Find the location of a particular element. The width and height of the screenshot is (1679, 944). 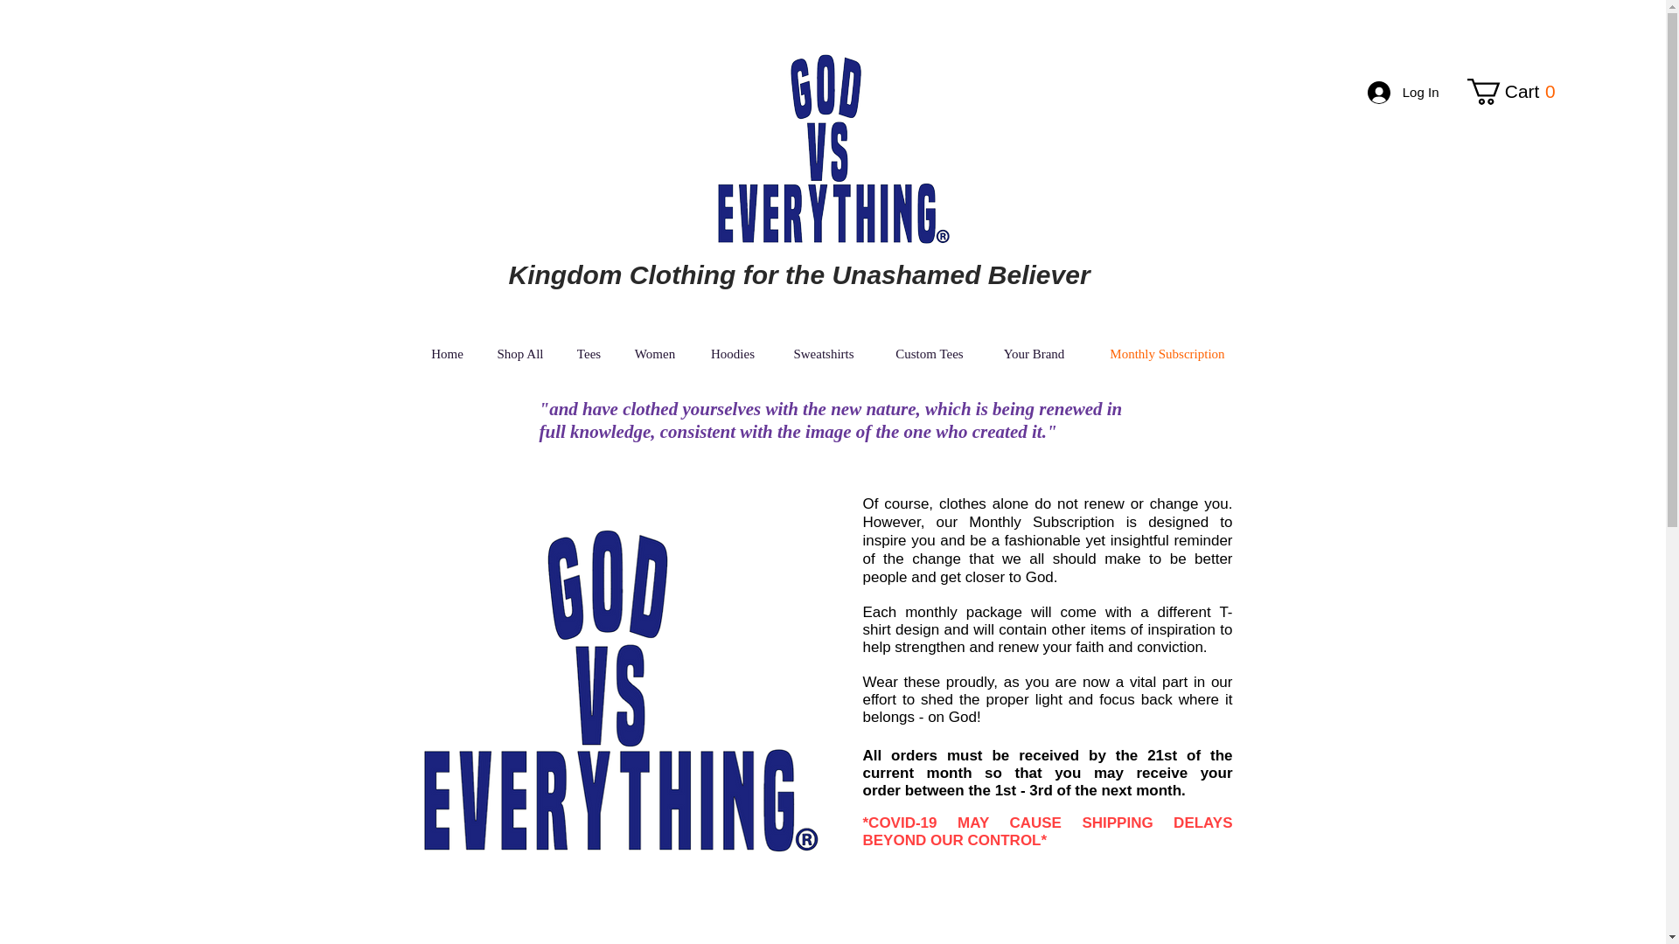

Custom Tees is located at coordinates (732, 354).